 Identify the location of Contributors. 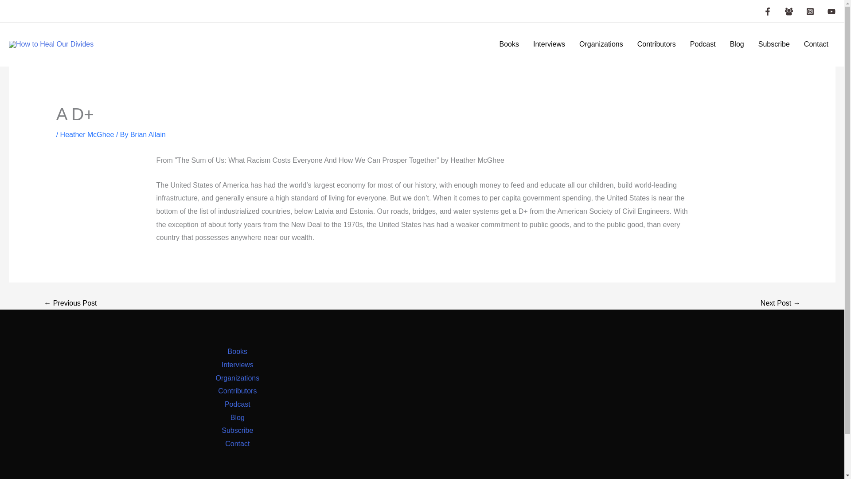
(657, 44).